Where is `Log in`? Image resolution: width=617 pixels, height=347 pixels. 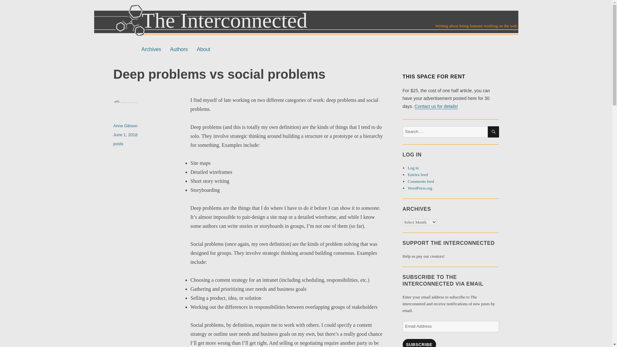 Log in is located at coordinates (413, 168).